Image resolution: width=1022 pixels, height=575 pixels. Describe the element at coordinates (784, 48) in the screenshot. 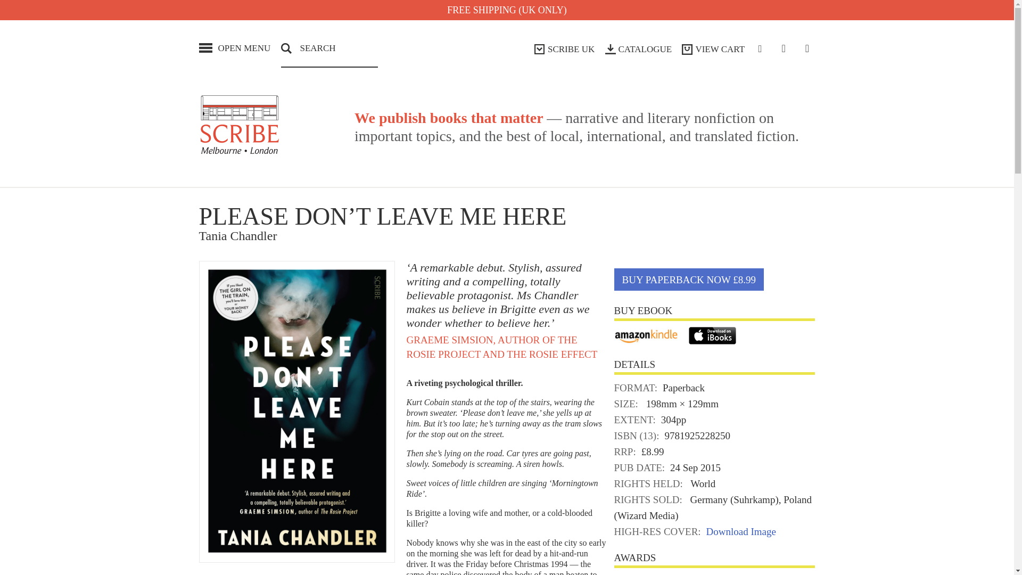

I see `Twitter` at that location.